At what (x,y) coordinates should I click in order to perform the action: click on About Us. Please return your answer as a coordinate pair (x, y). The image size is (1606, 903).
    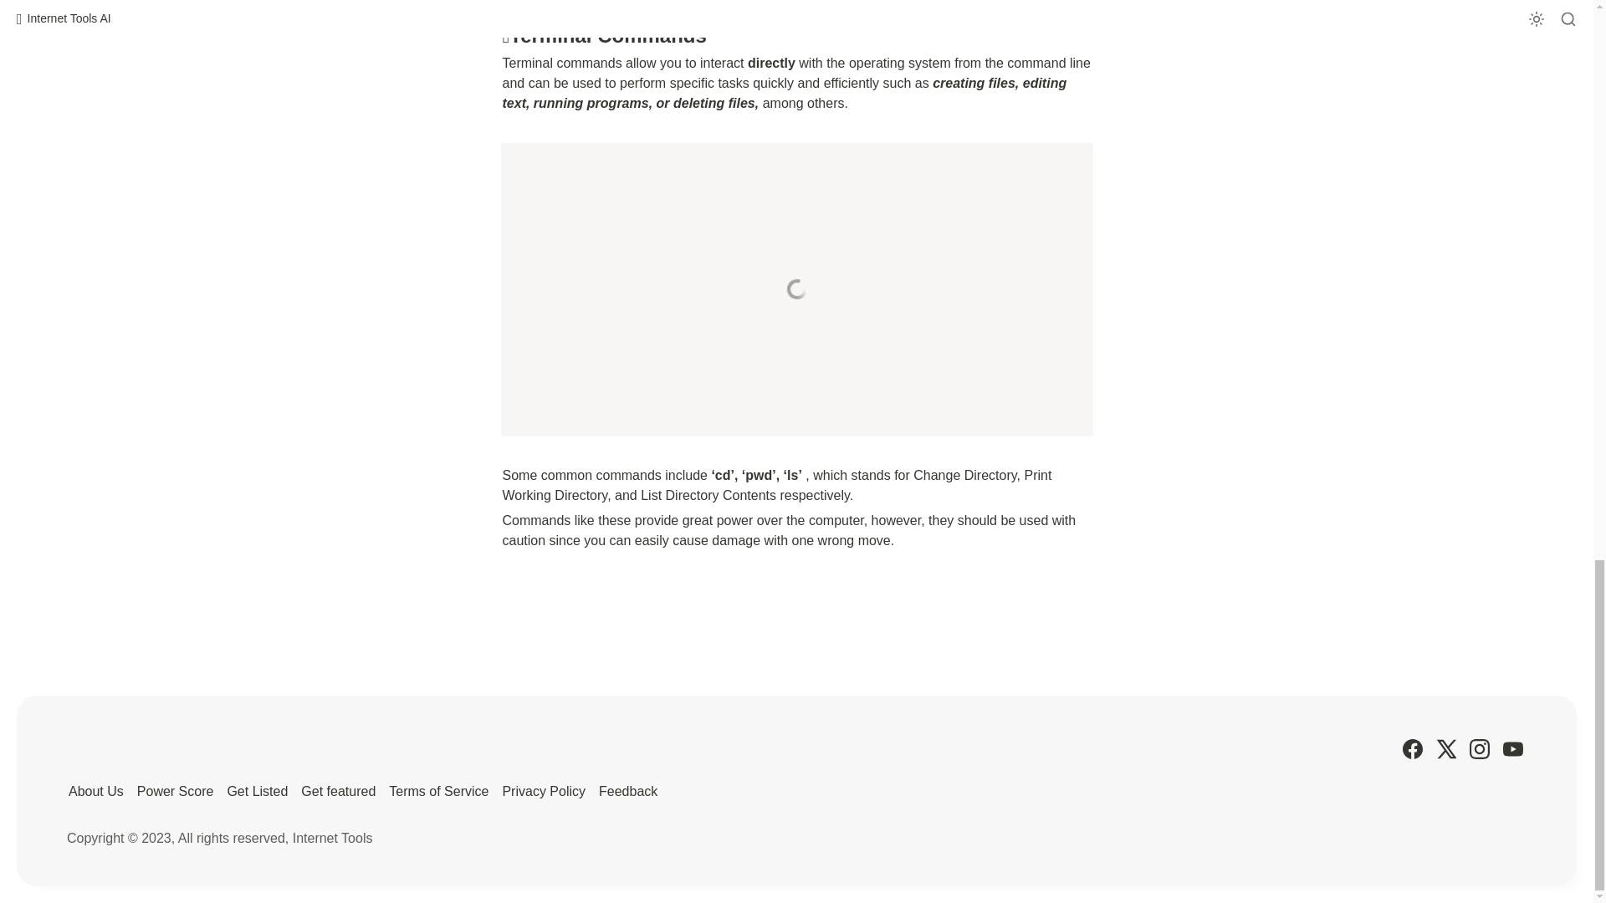
    Looking at the image, I should click on (95, 791).